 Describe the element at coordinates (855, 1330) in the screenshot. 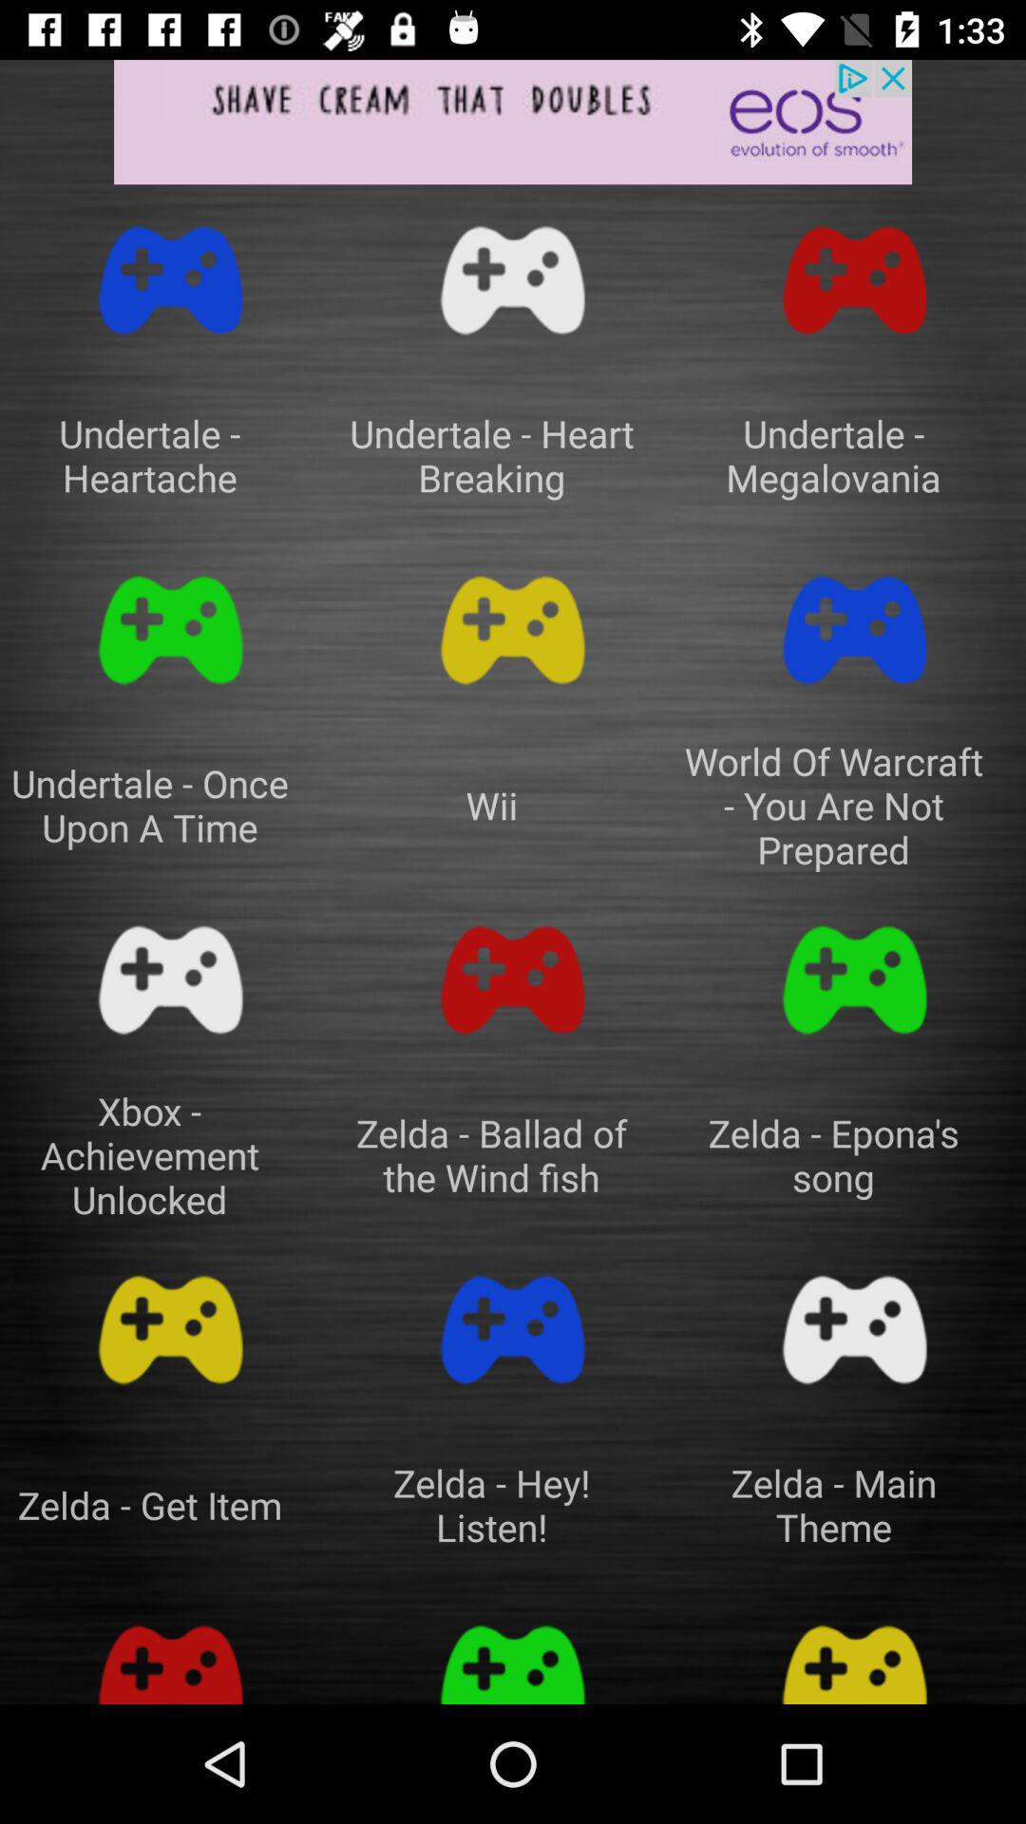

I see `click zelda -main theme` at that location.